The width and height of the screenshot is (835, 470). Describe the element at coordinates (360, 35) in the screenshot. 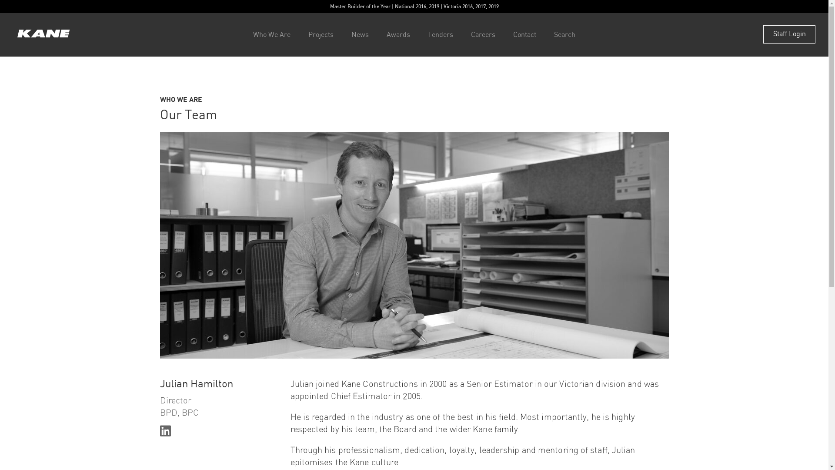

I see `News` at that location.